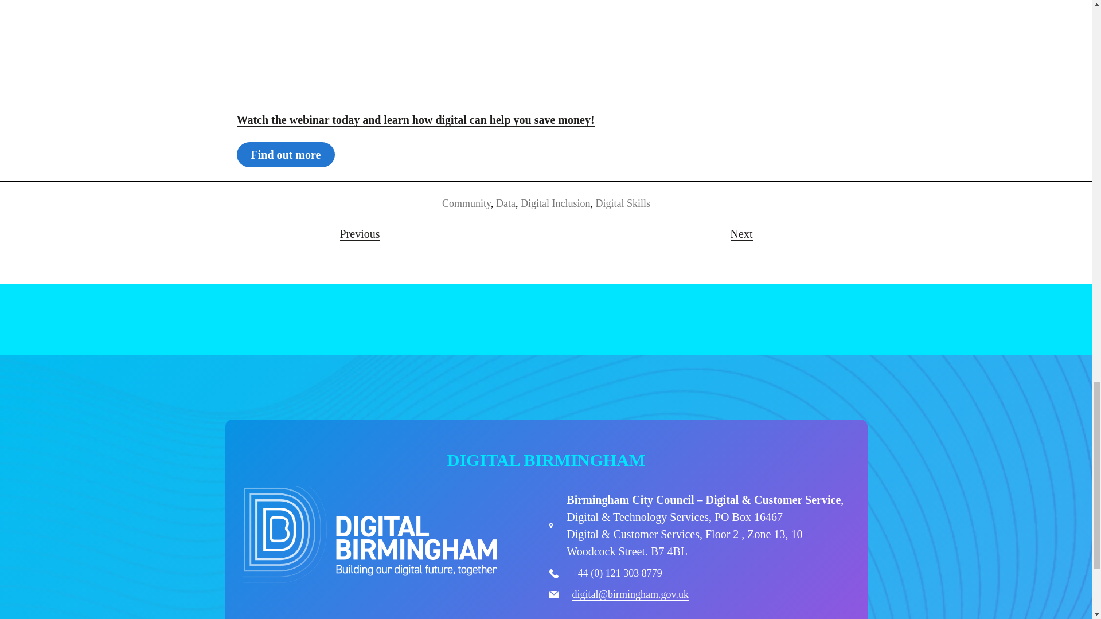  Describe the element at coordinates (286, 155) in the screenshot. I see `Find out more` at that location.